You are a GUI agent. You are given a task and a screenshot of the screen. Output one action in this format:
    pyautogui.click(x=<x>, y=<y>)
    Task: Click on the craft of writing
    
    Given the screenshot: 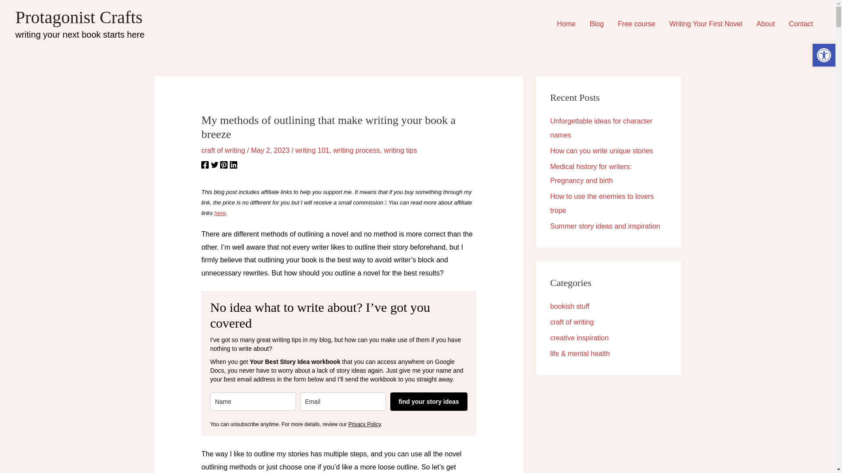 What is the action you would take?
    pyautogui.click(x=223, y=150)
    